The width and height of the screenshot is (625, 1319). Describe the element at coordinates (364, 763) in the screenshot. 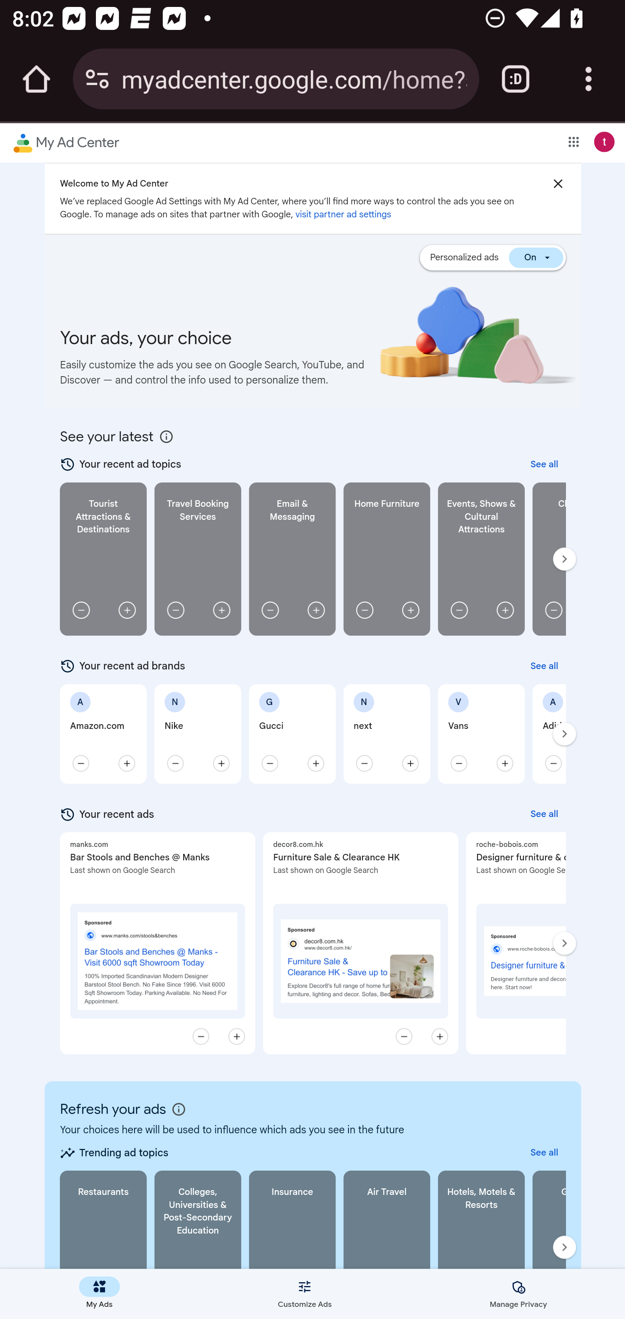

I see `Get fewer ads about: next` at that location.